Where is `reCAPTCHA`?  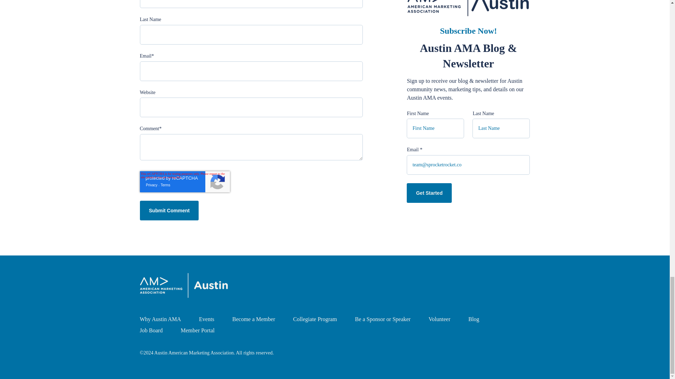
reCAPTCHA is located at coordinates (185, 182).